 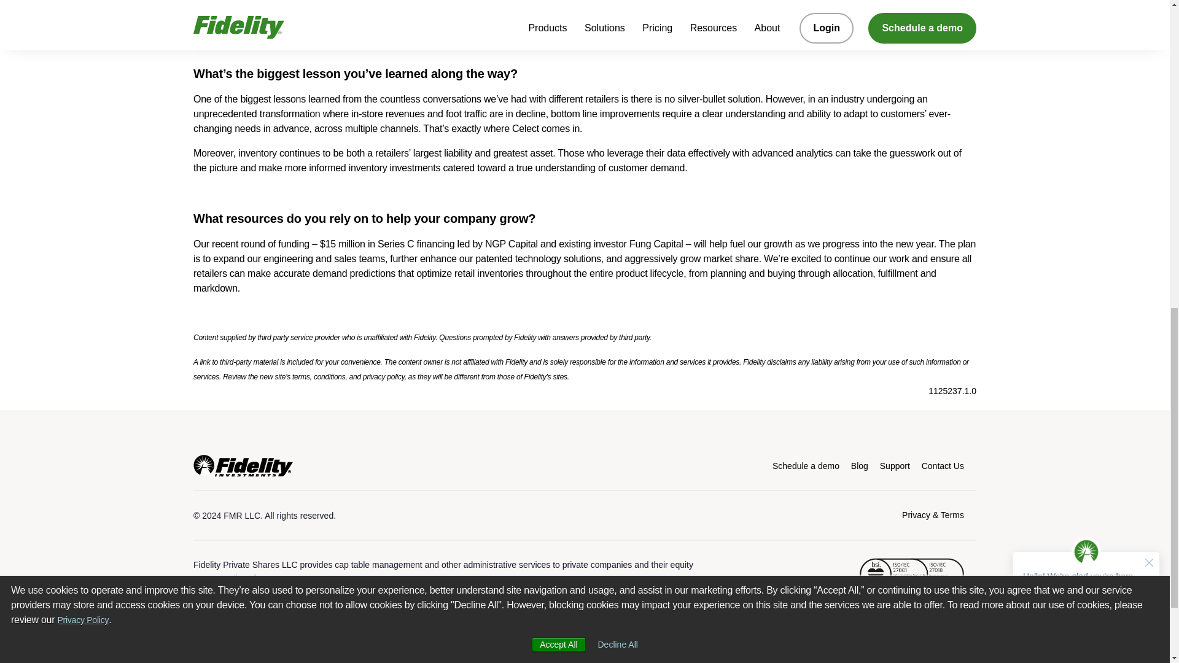 What do you see at coordinates (806, 465) in the screenshot?
I see `Schedule a demo` at bounding box center [806, 465].